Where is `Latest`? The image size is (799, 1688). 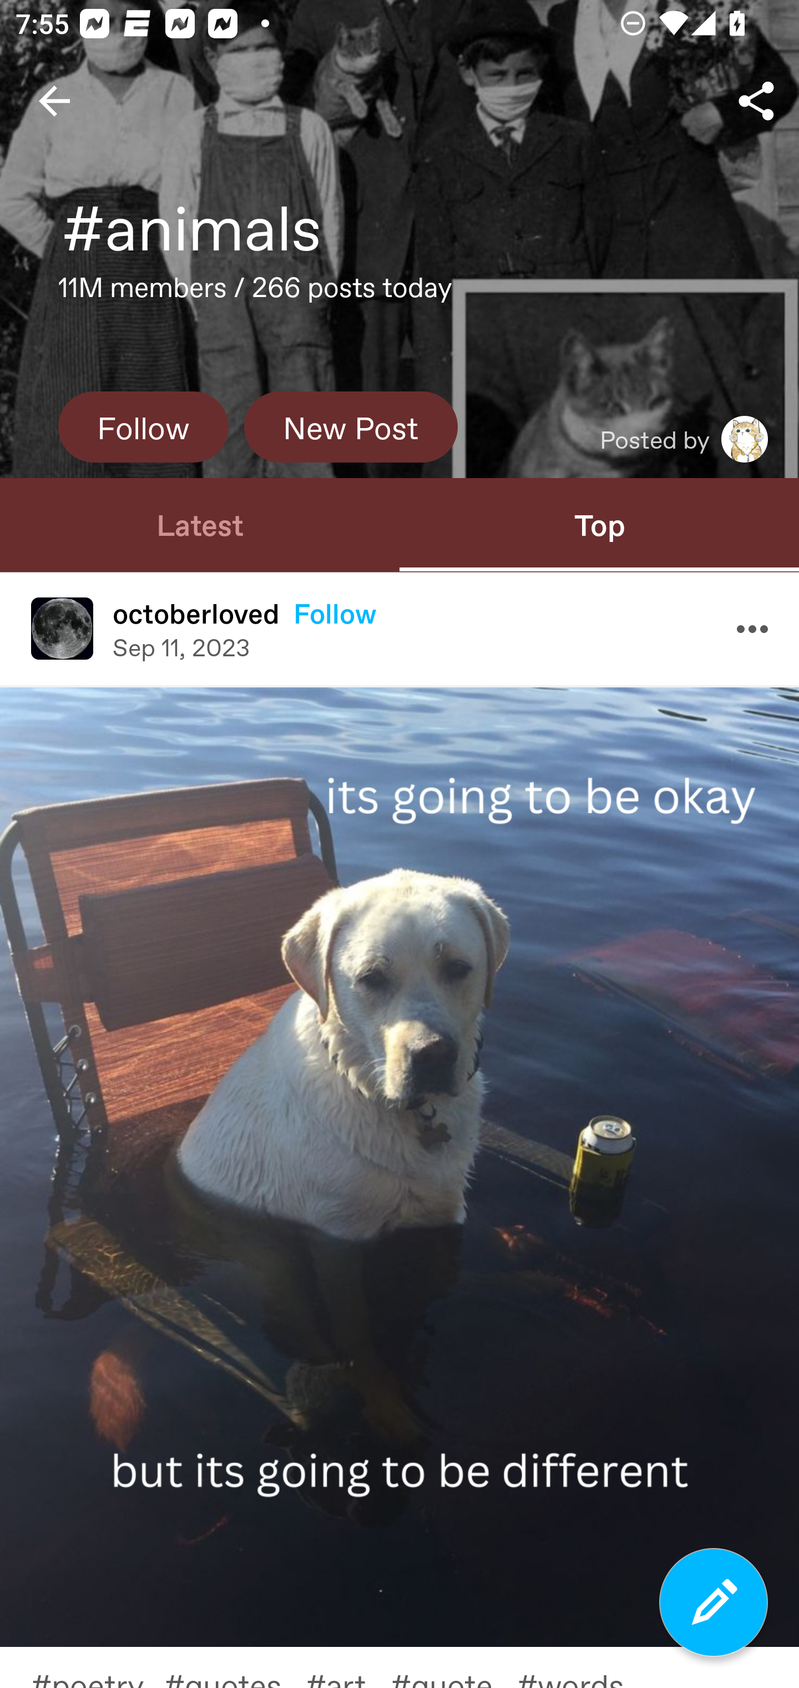
Latest is located at coordinates (200, 524).